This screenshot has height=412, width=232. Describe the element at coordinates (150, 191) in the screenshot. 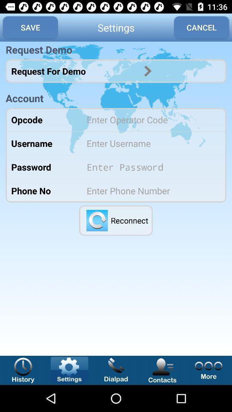

I see `phone number area` at that location.